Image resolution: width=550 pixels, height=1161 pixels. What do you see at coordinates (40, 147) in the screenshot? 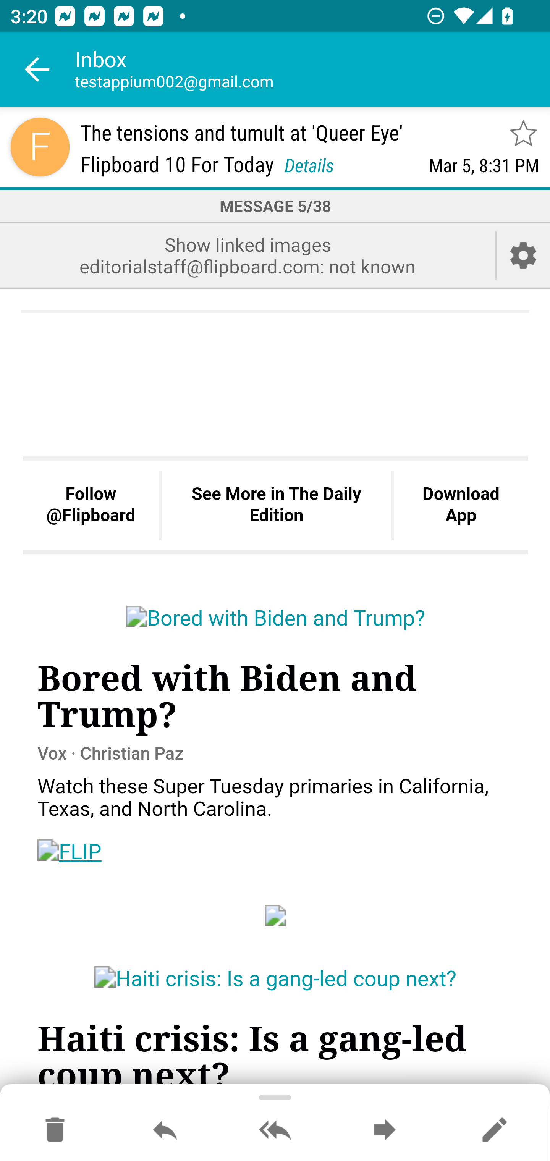
I see `Sender contact button` at bounding box center [40, 147].